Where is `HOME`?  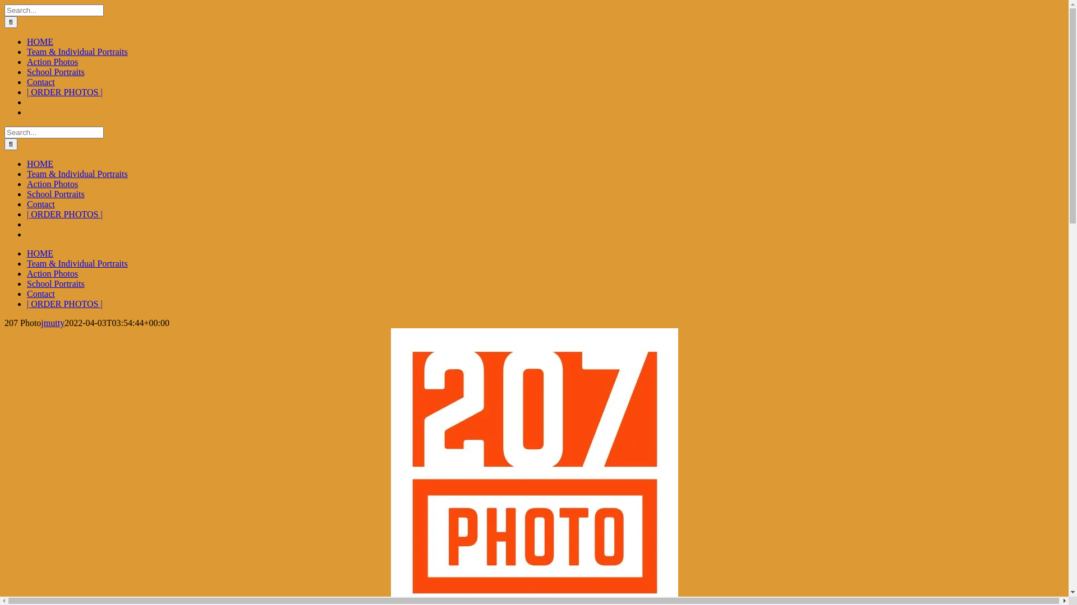 HOME is located at coordinates (40, 41).